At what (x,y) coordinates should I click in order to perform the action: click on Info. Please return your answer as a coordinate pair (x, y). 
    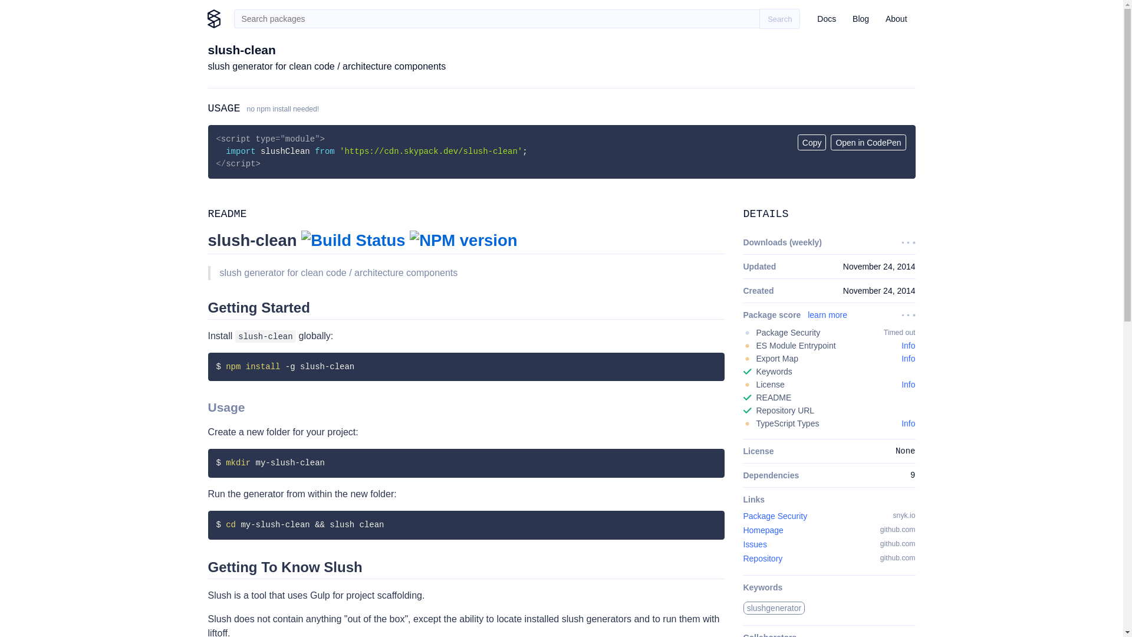
    Looking at the image, I should click on (908, 359).